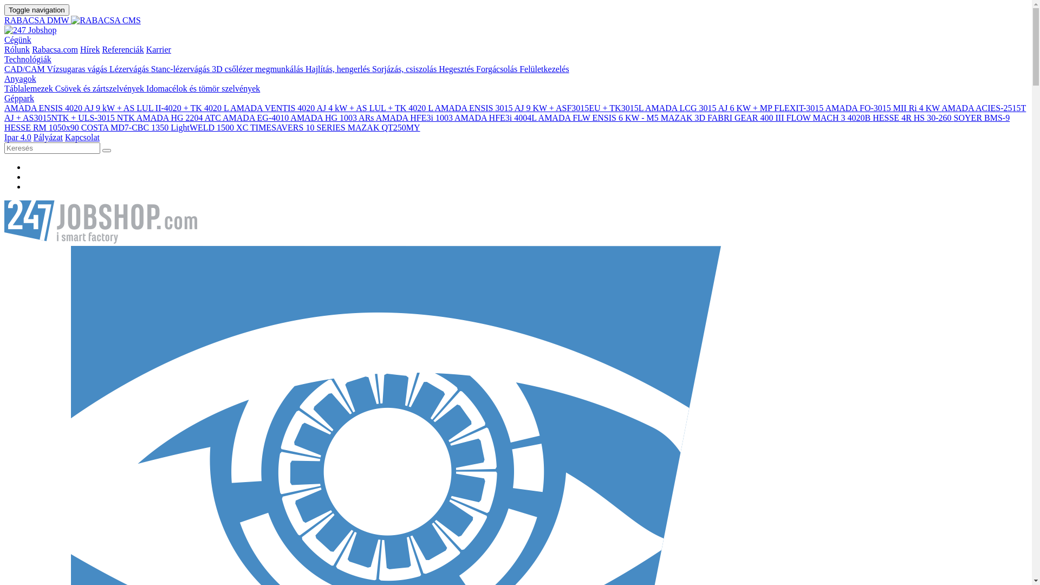  Describe the element at coordinates (883, 108) in the screenshot. I see `AMADA FO-3015 MII Ri 4 KW` at that location.